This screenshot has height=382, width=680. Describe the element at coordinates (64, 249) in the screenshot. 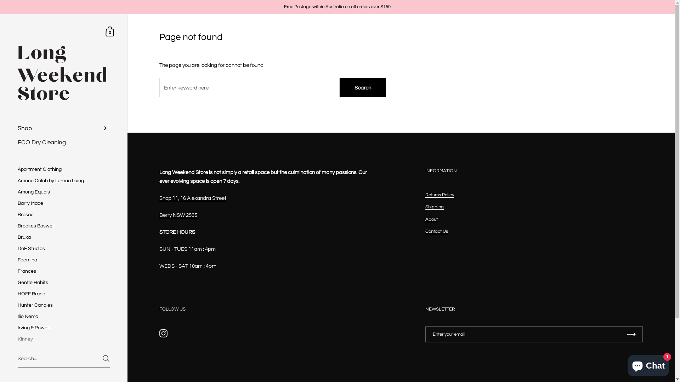

I see `DoF Studios` at that location.